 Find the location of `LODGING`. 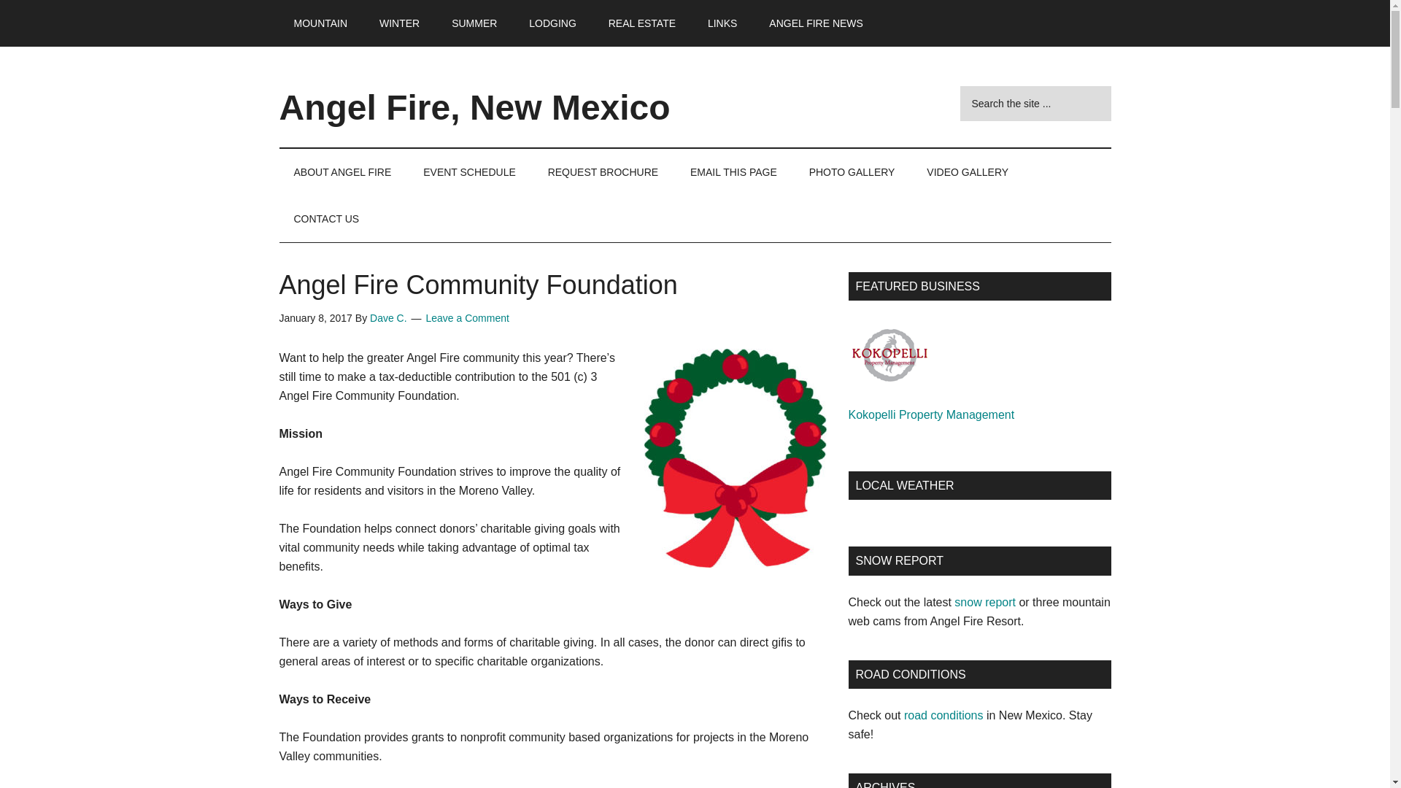

LODGING is located at coordinates (552, 23).